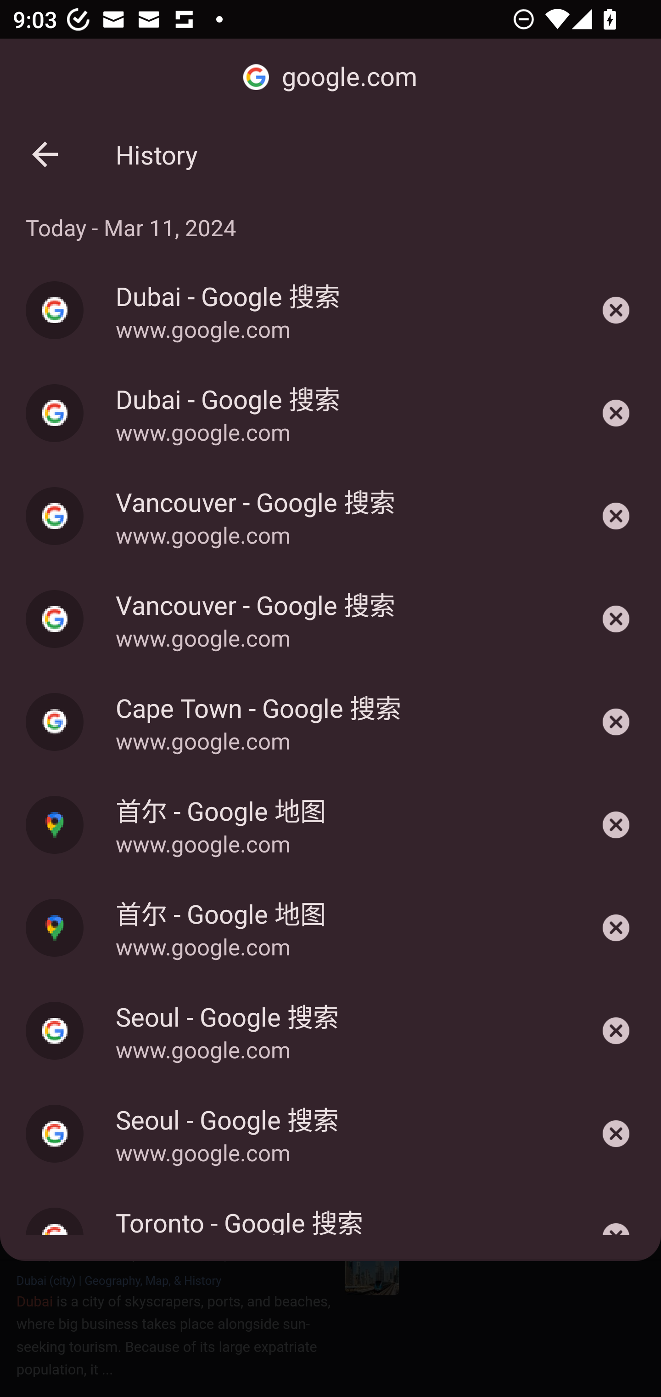 The image size is (661, 1397). Describe the element at coordinates (616, 1133) in the screenshot. I see `Seoul - Google 搜索 Remove` at that location.